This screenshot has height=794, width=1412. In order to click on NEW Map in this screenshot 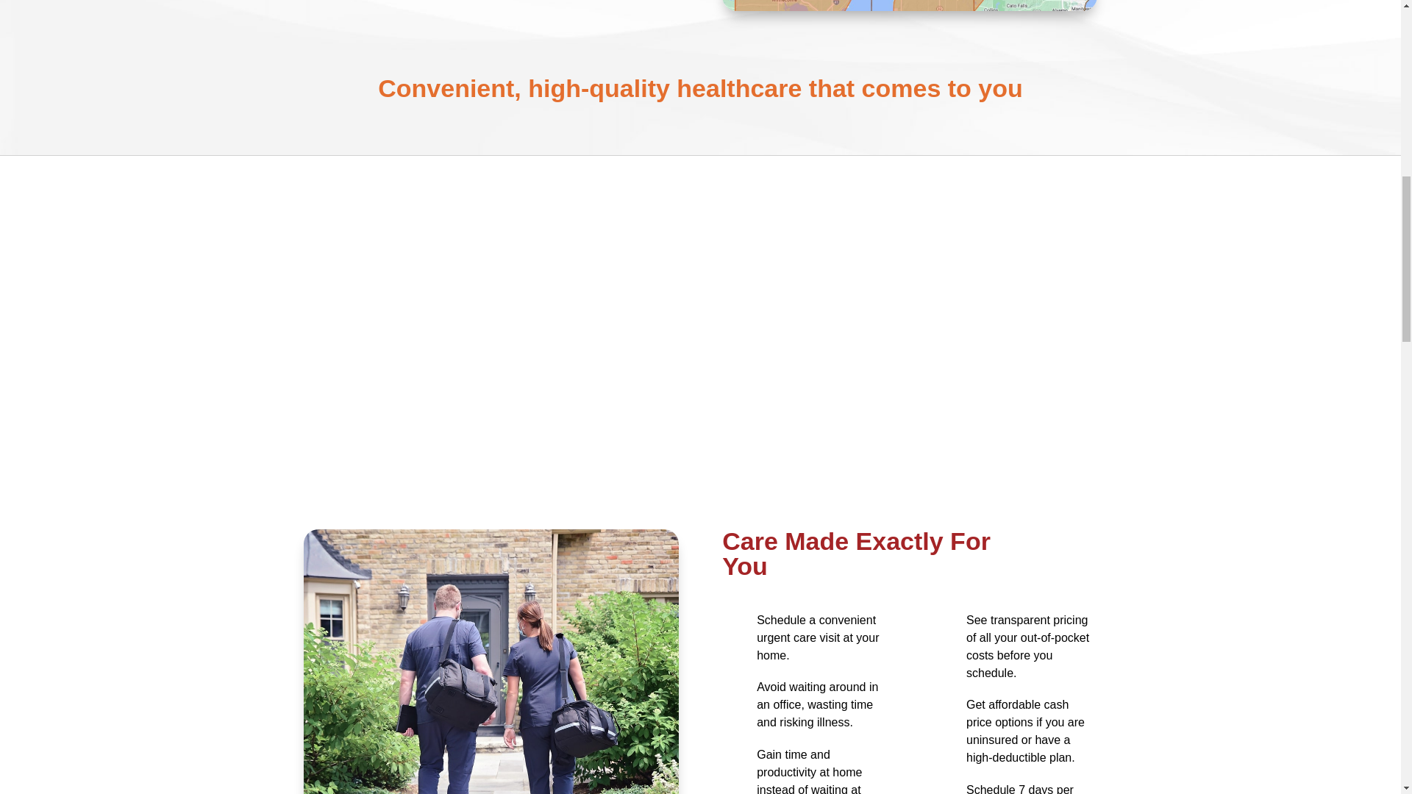, I will do `click(909, 6)`.